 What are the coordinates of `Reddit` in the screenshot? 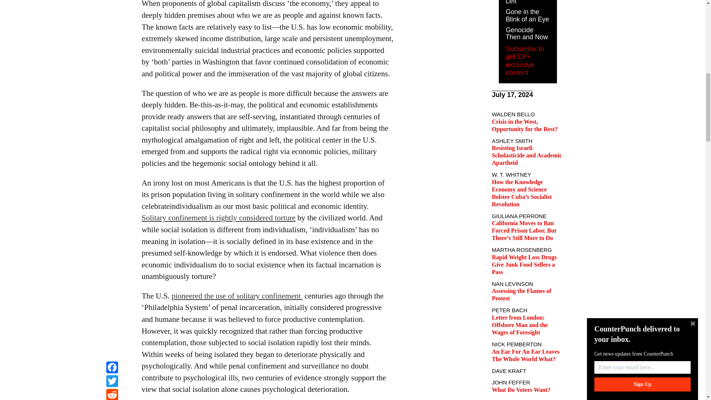 It's located at (112, 1).